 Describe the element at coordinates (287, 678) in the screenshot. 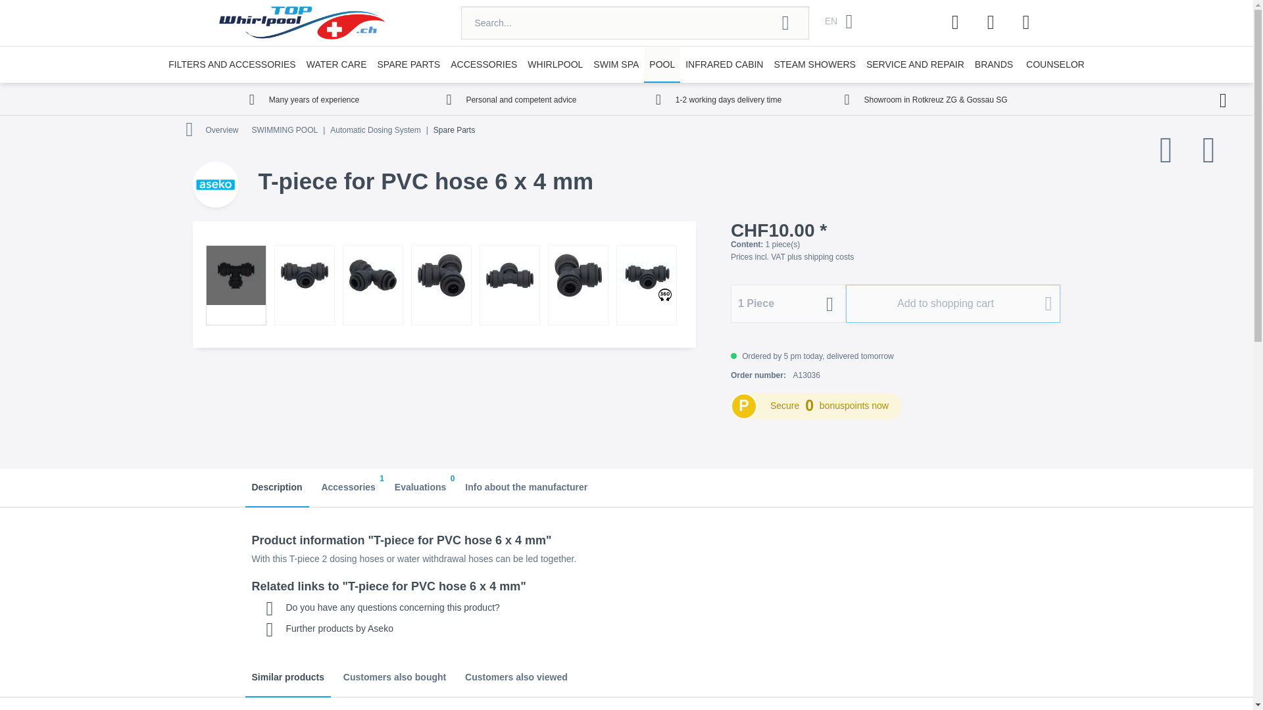

I see `Similar products` at that location.